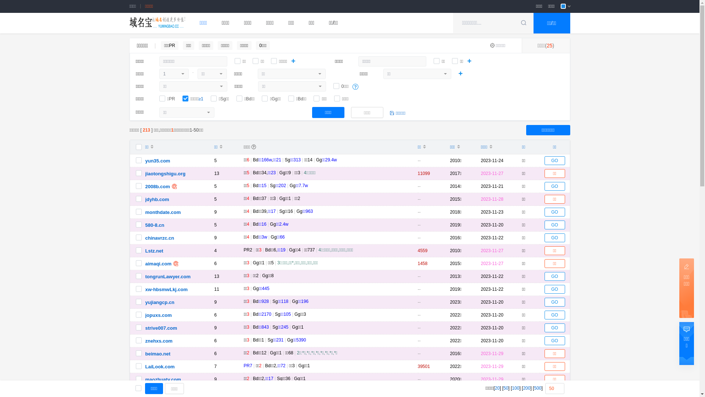 The height and width of the screenshot is (397, 705). Describe the element at coordinates (506, 388) in the screenshot. I see `50` at that location.